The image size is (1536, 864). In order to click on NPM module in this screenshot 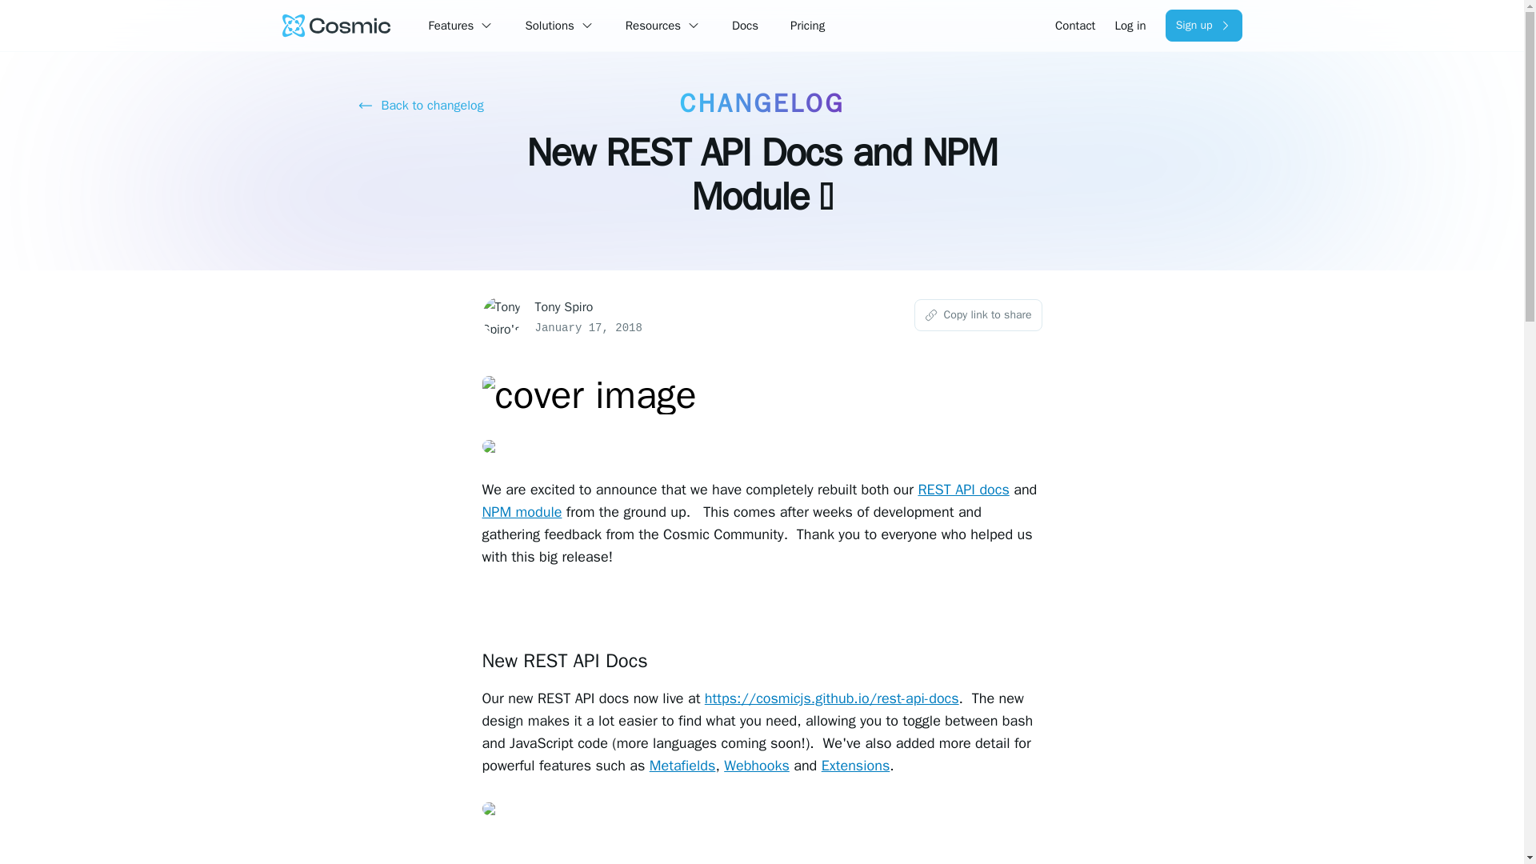, I will do `click(522, 512)`.